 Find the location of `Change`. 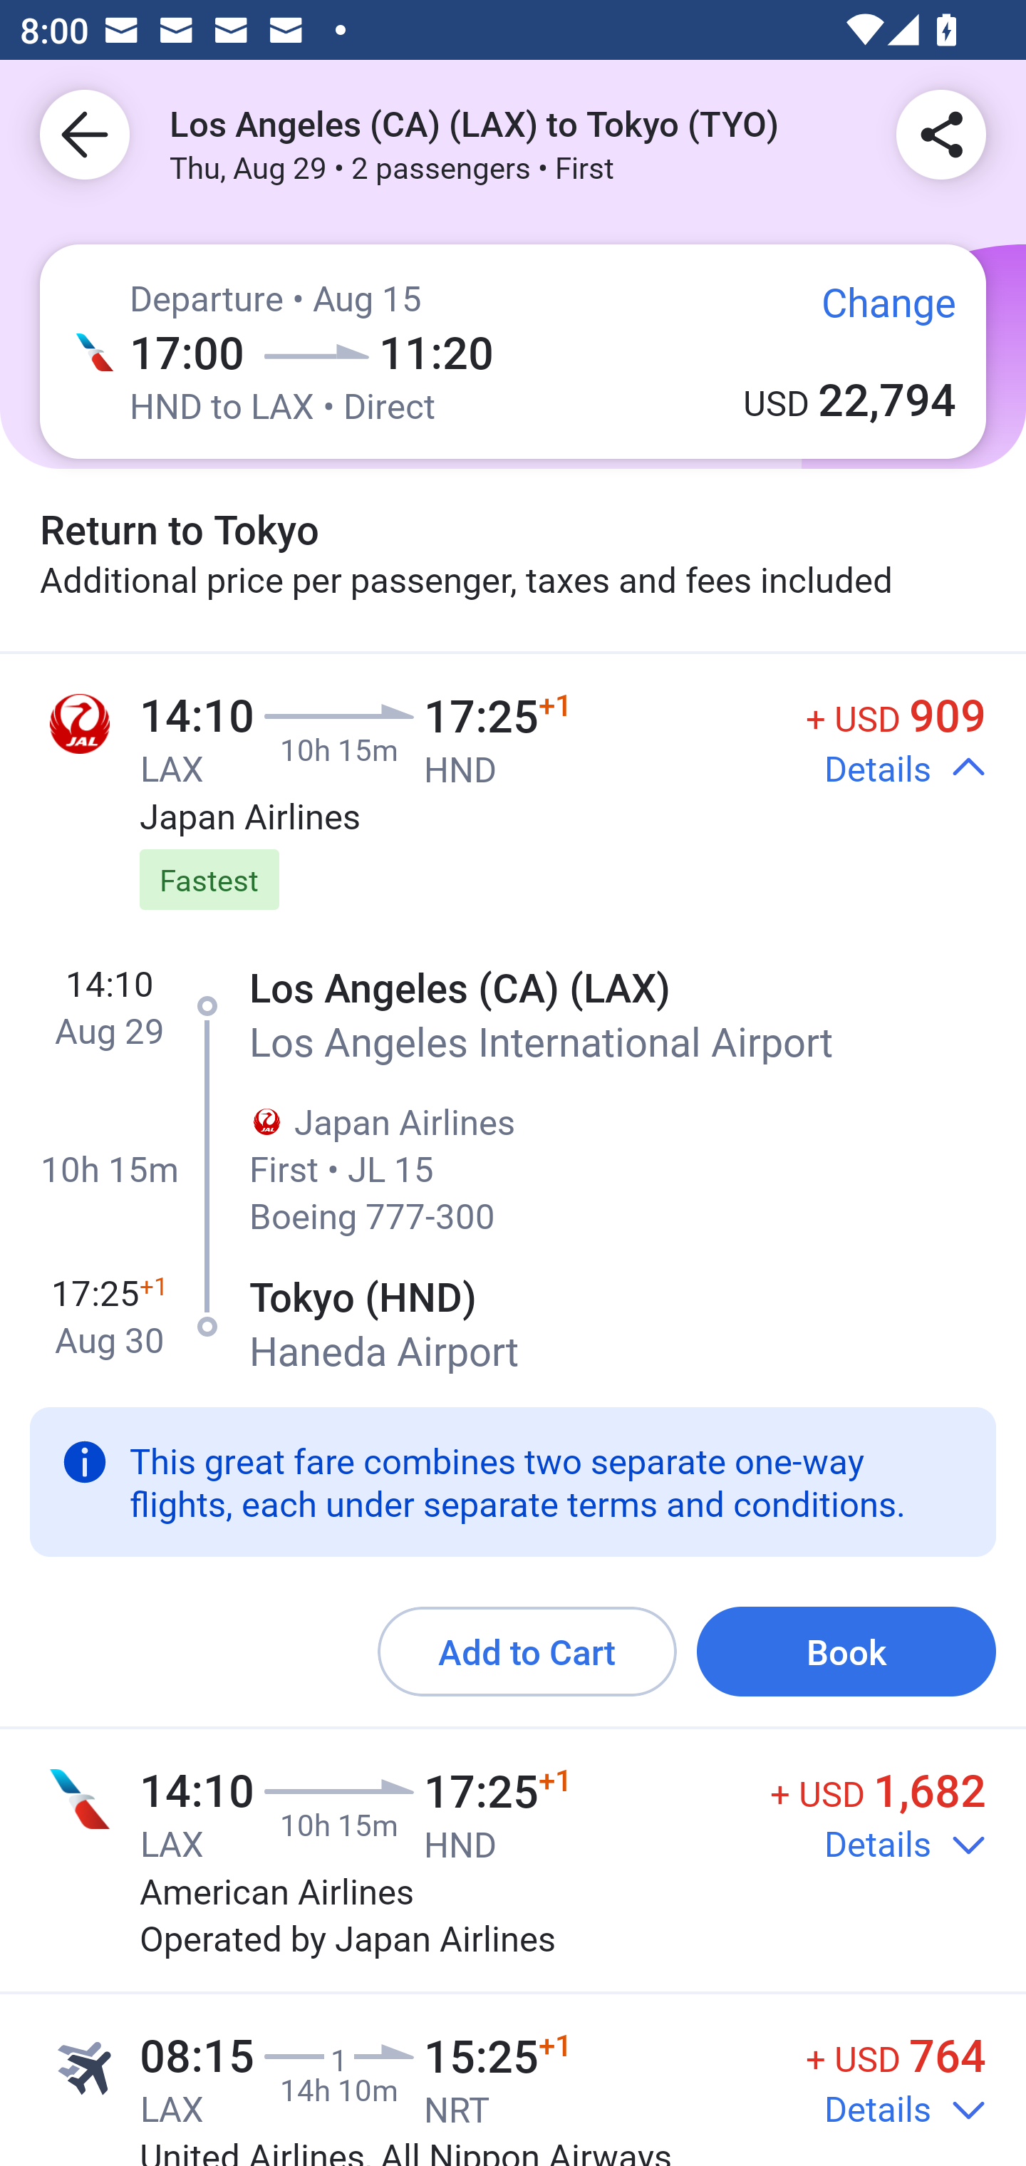

Change is located at coordinates (869, 311).